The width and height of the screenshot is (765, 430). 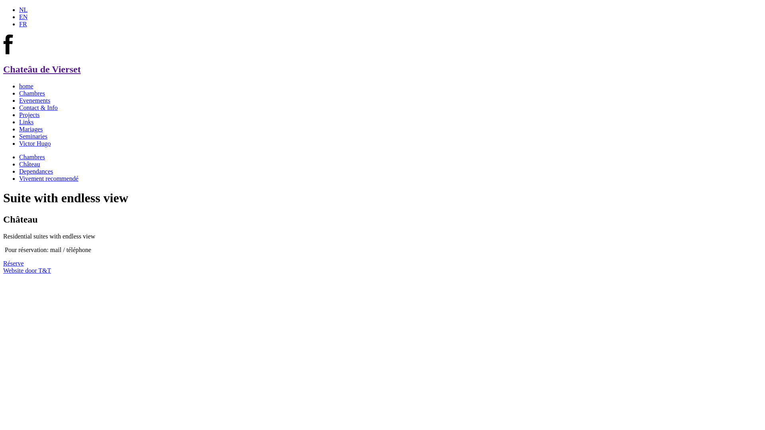 What do you see at coordinates (32, 157) in the screenshot?
I see `Chambres` at bounding box center [32, 157].